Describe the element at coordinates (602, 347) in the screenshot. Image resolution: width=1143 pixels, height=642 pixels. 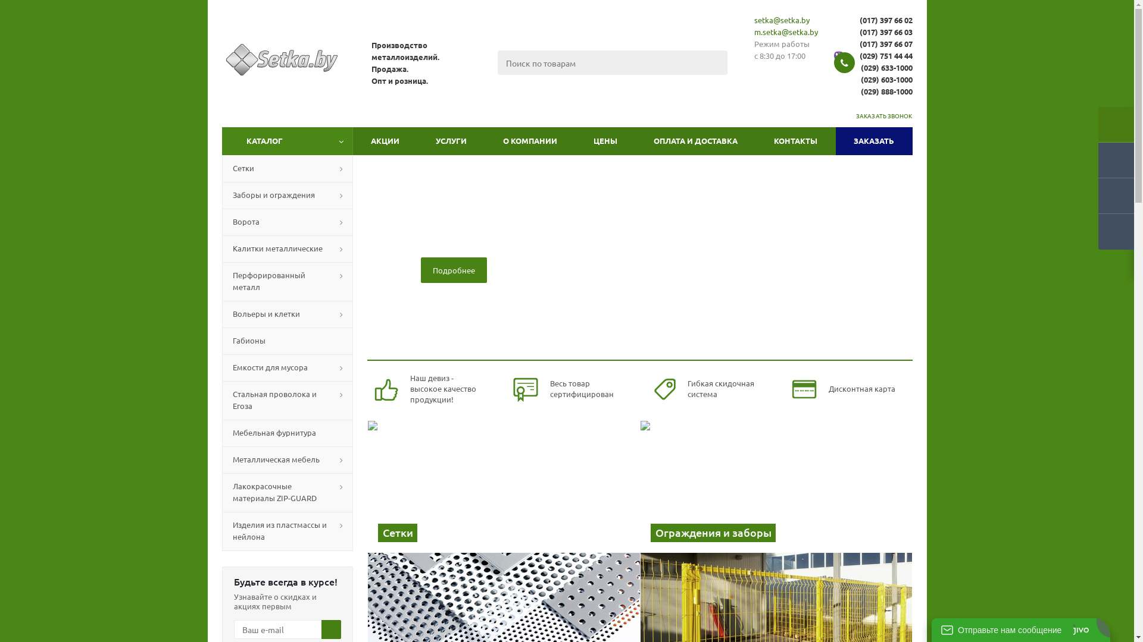
I see `2` at that location.